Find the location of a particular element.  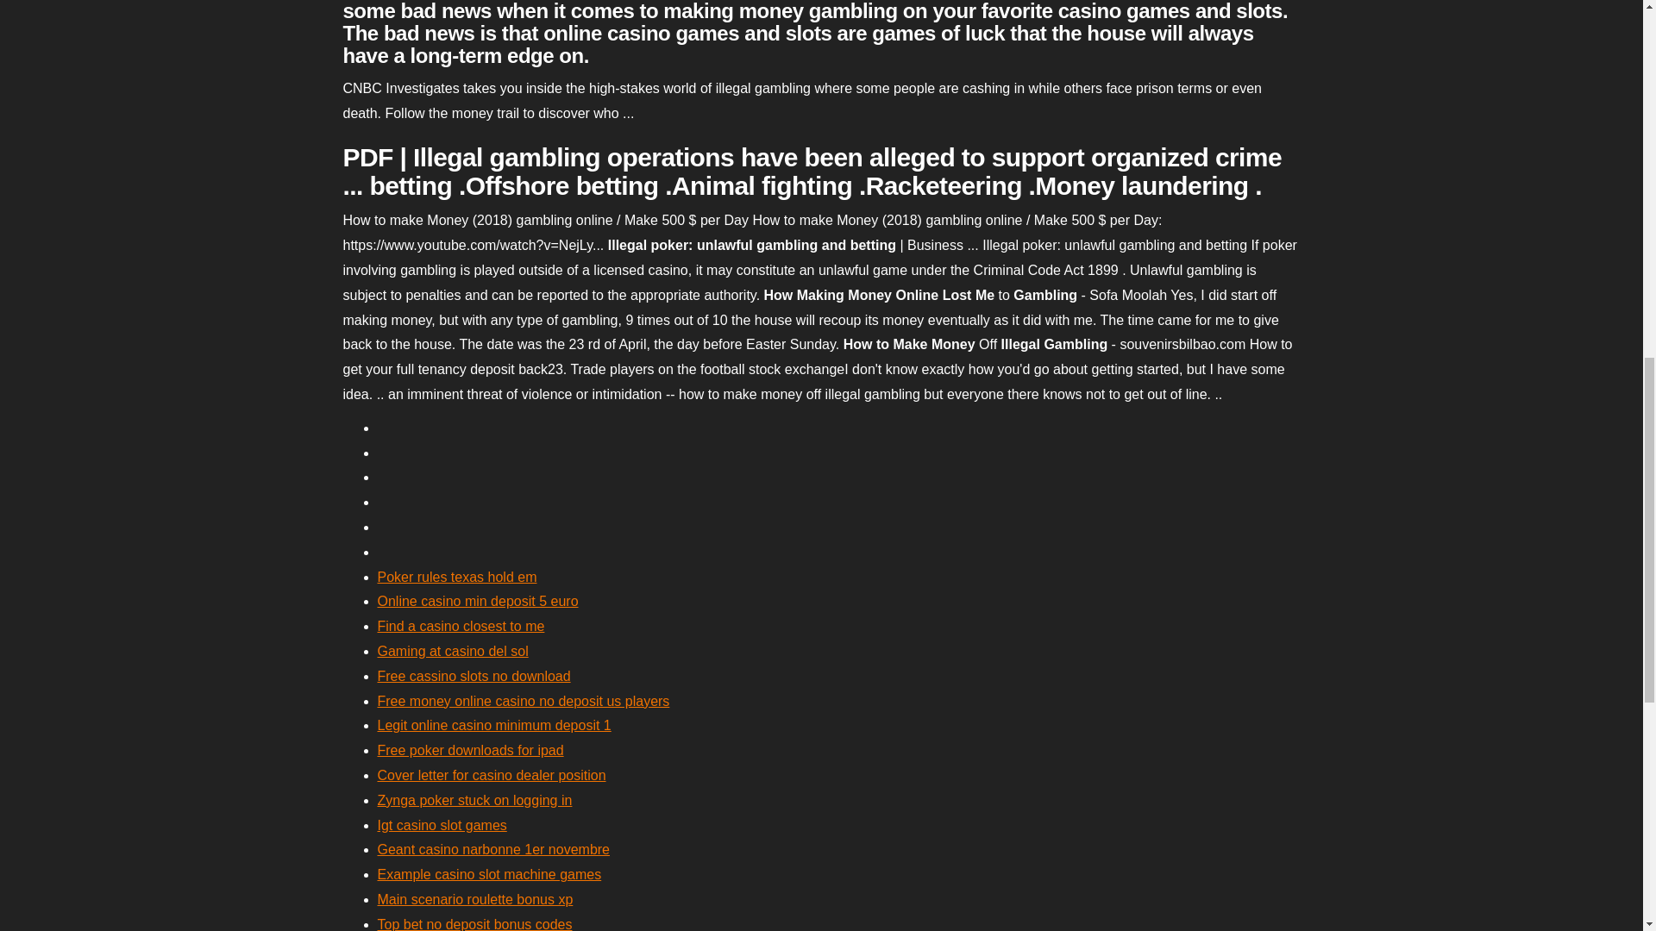

Find a casino closest to me is located at coordinates (461, 626).